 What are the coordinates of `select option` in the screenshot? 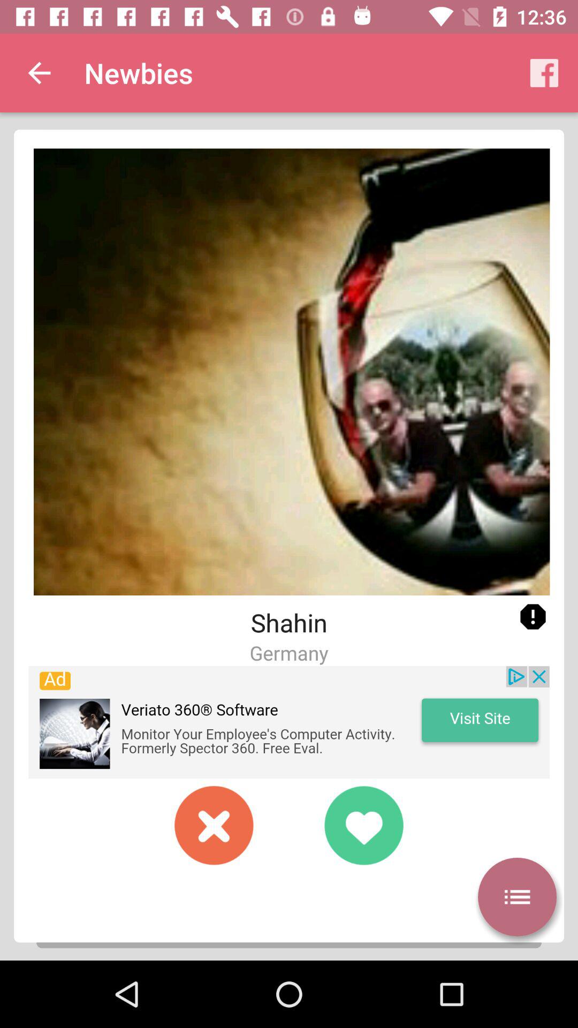 It's located at (517, 897).